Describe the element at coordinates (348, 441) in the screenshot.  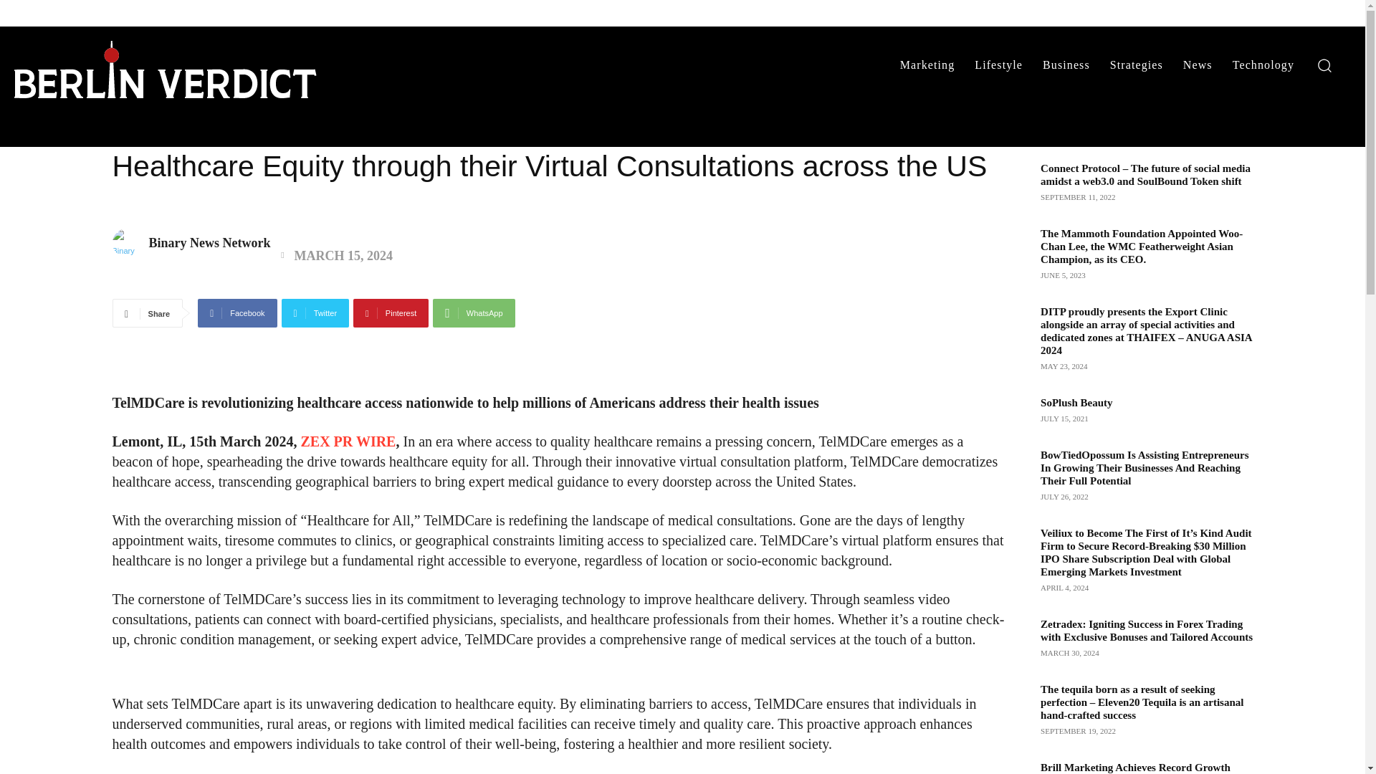
I see `ZEX PR WIRE` at that location.